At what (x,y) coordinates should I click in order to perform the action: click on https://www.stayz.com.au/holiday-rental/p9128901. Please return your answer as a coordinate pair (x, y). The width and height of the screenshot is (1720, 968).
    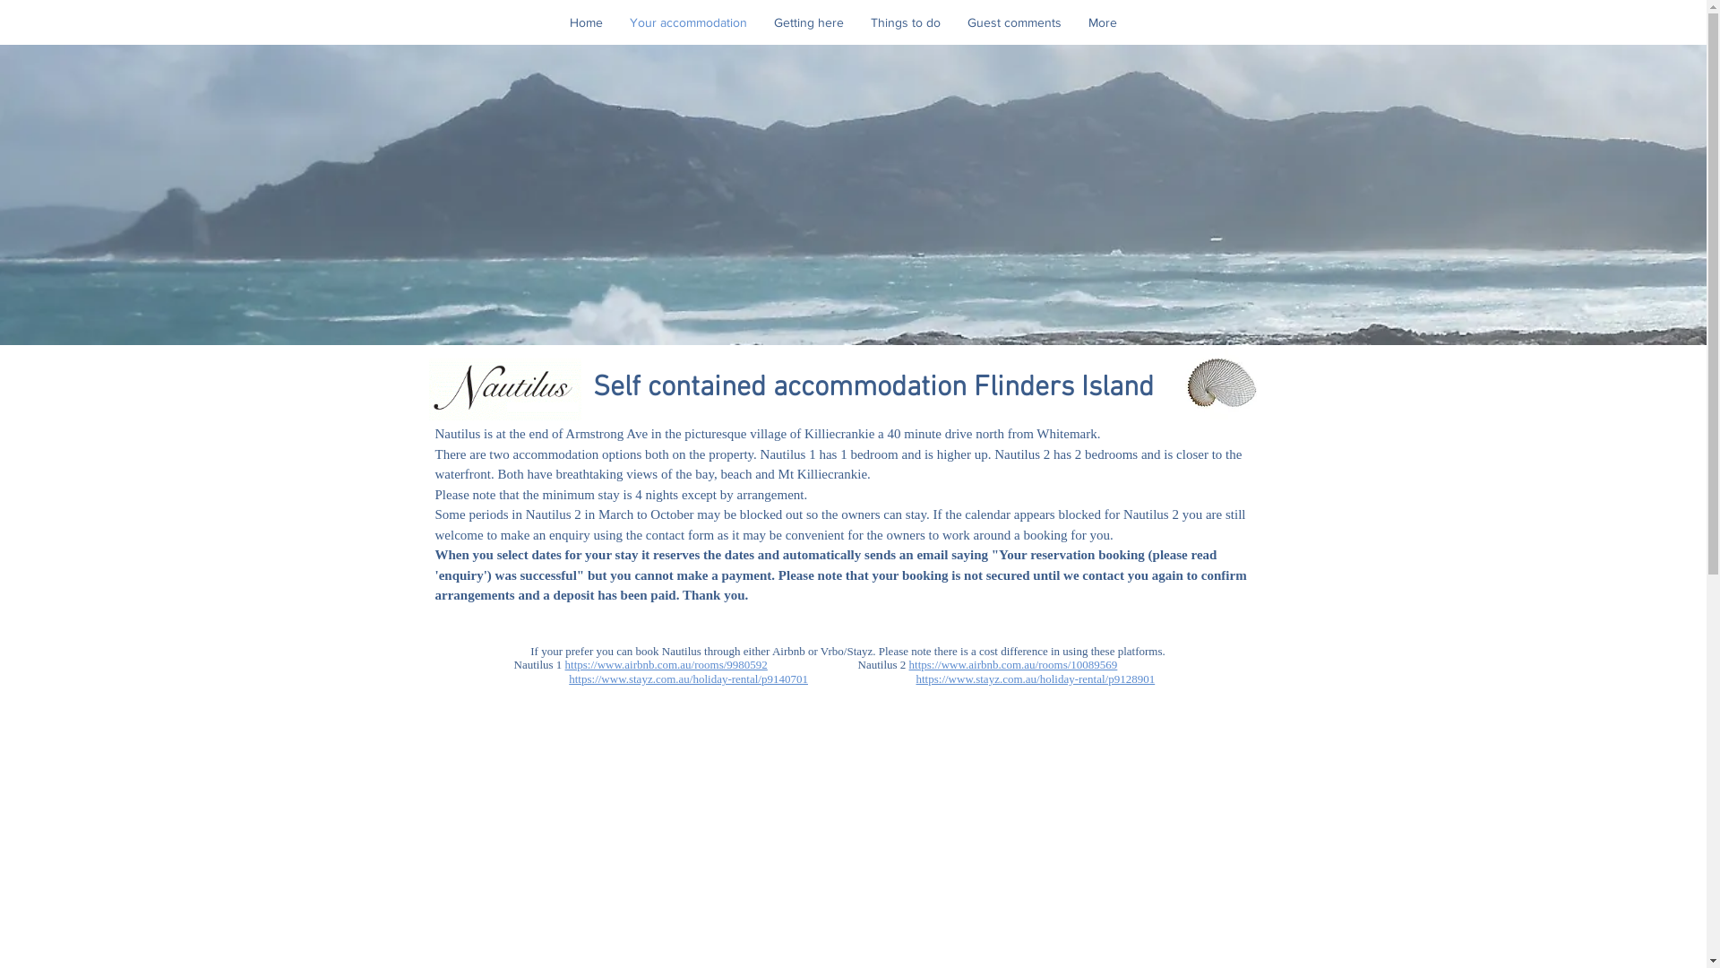
    Looking at the image, I should click on (1036, 679).